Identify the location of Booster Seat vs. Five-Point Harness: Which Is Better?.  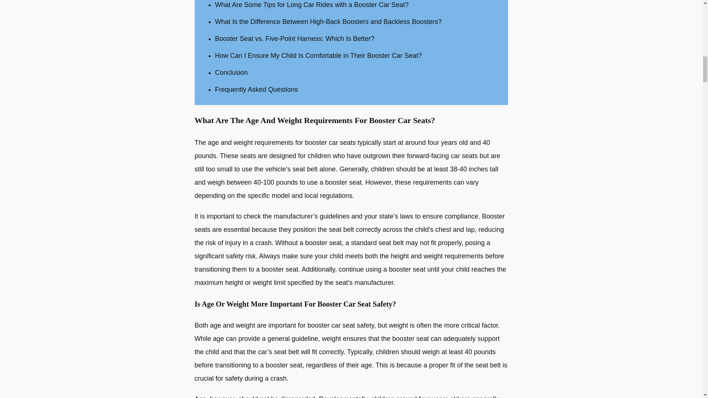
(295, 38).